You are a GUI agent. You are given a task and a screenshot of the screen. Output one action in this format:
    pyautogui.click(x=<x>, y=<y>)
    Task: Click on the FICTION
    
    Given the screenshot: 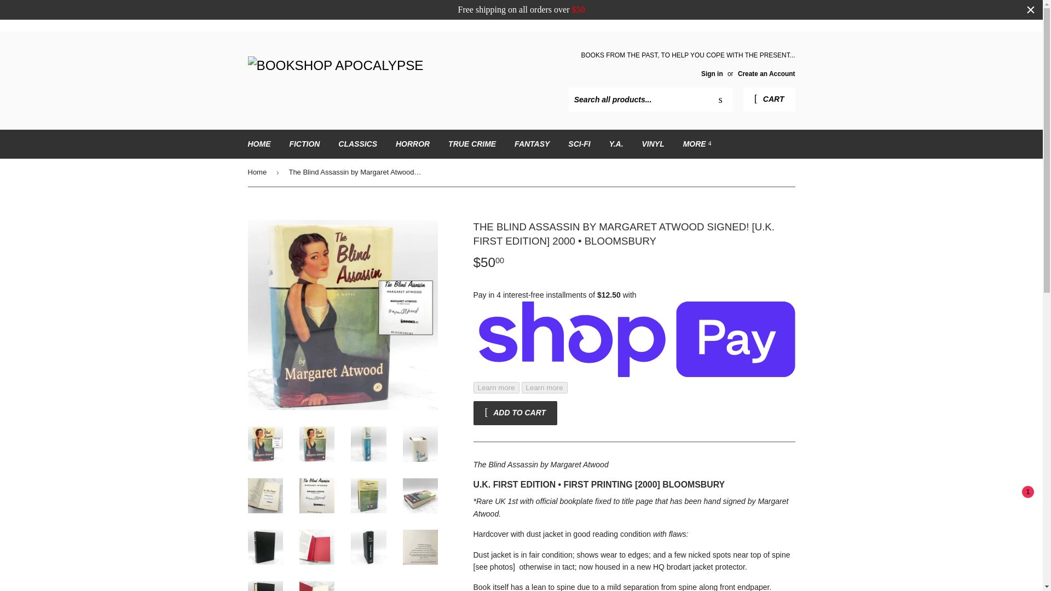 What is the action you would take?
    pyautogui.click(x=304, y=143)
    